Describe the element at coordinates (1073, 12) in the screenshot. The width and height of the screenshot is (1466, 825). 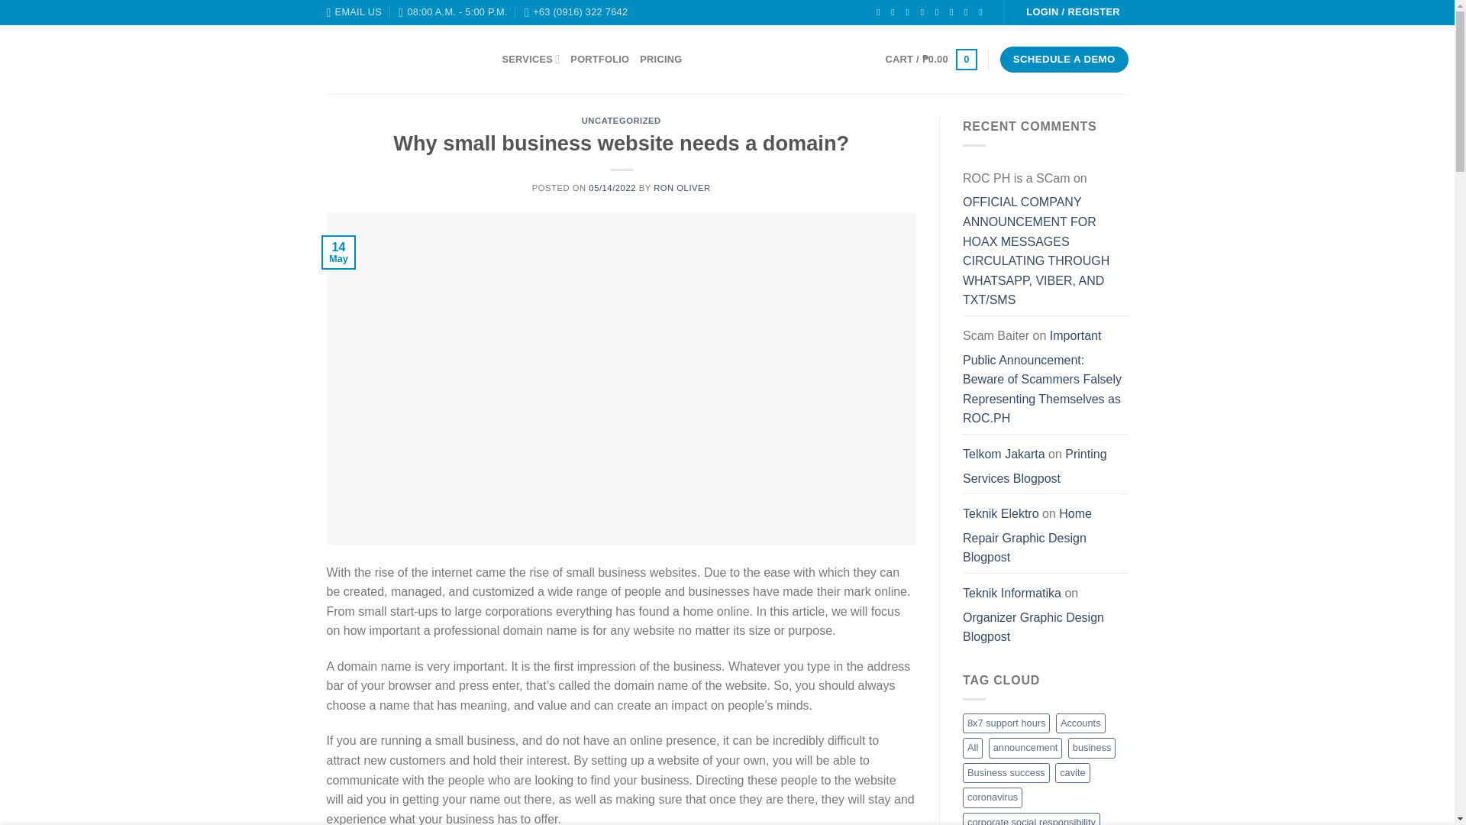
I see `Login` at that location.